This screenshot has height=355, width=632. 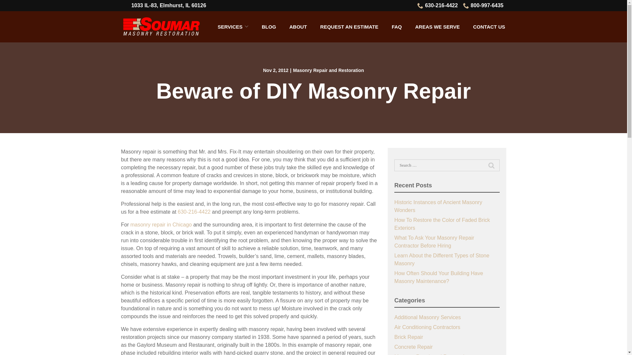 What do you see at coordinates (298, 26) in the screenshot?
I see `ABOUT` at bounding box center [298, 26].